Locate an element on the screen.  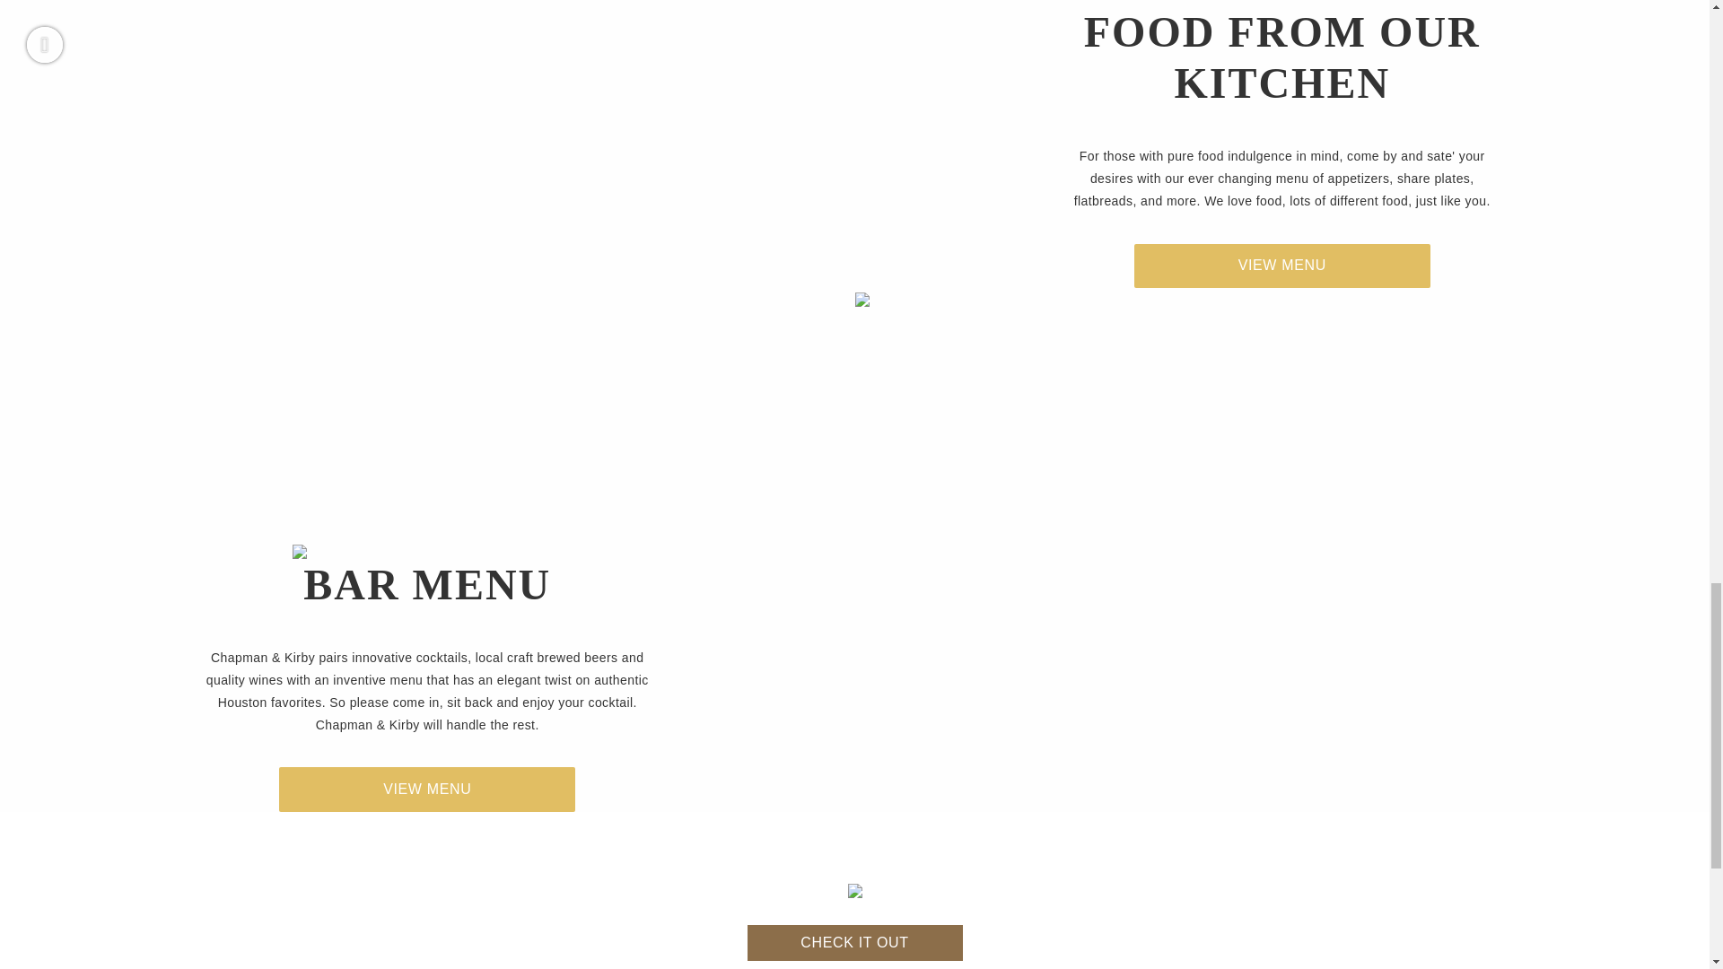
VIEW MENU is located at coordinates (427, 790).